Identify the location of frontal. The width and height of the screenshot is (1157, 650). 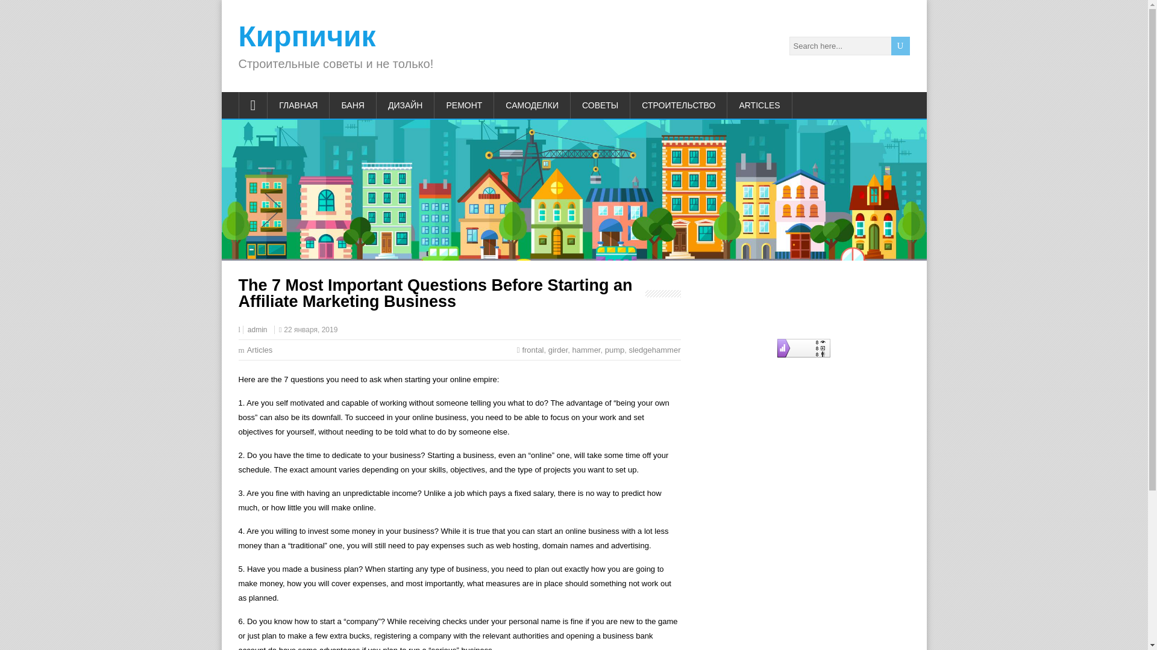
(533, 349).